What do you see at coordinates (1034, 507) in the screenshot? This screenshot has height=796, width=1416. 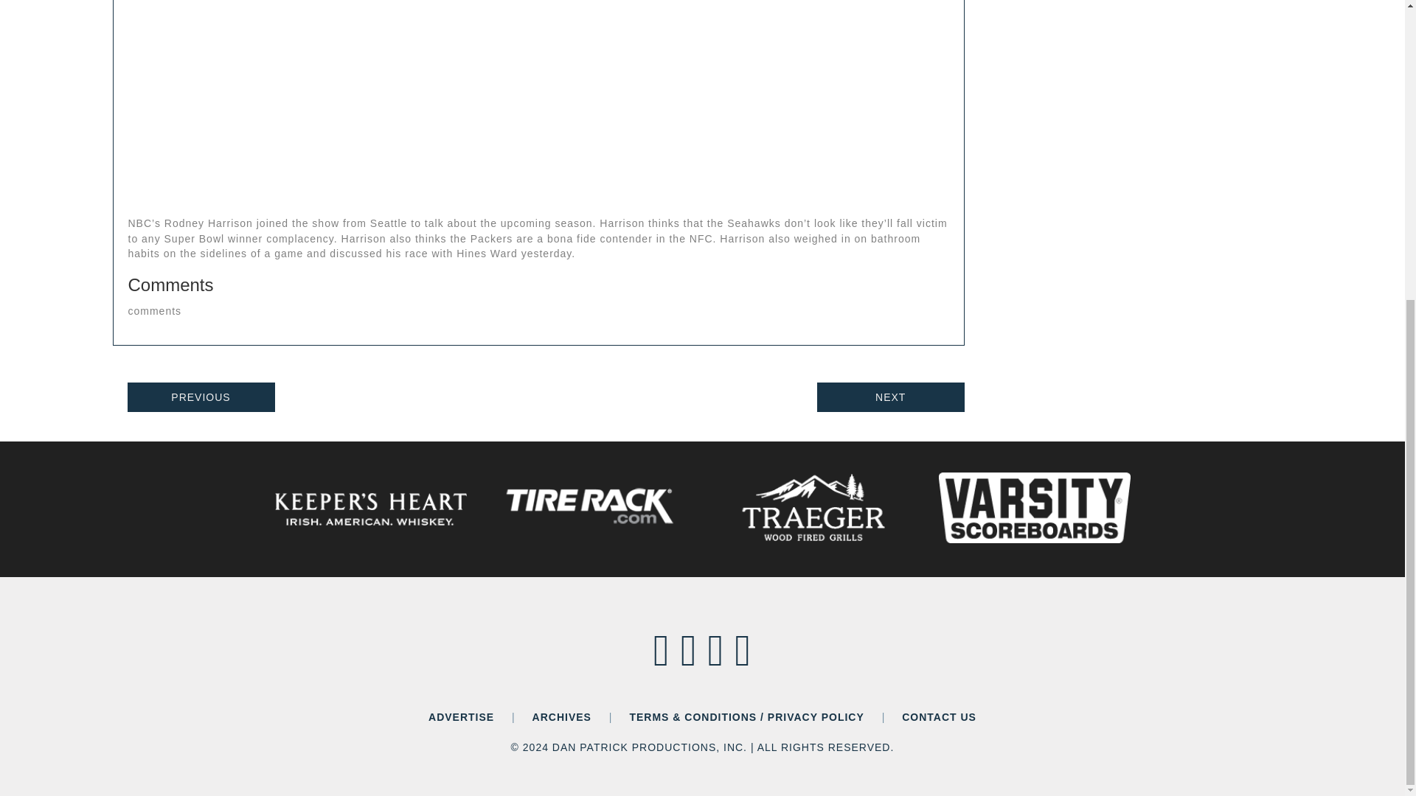 I see `Varsity-logo` at bounding box center [1034, 507].